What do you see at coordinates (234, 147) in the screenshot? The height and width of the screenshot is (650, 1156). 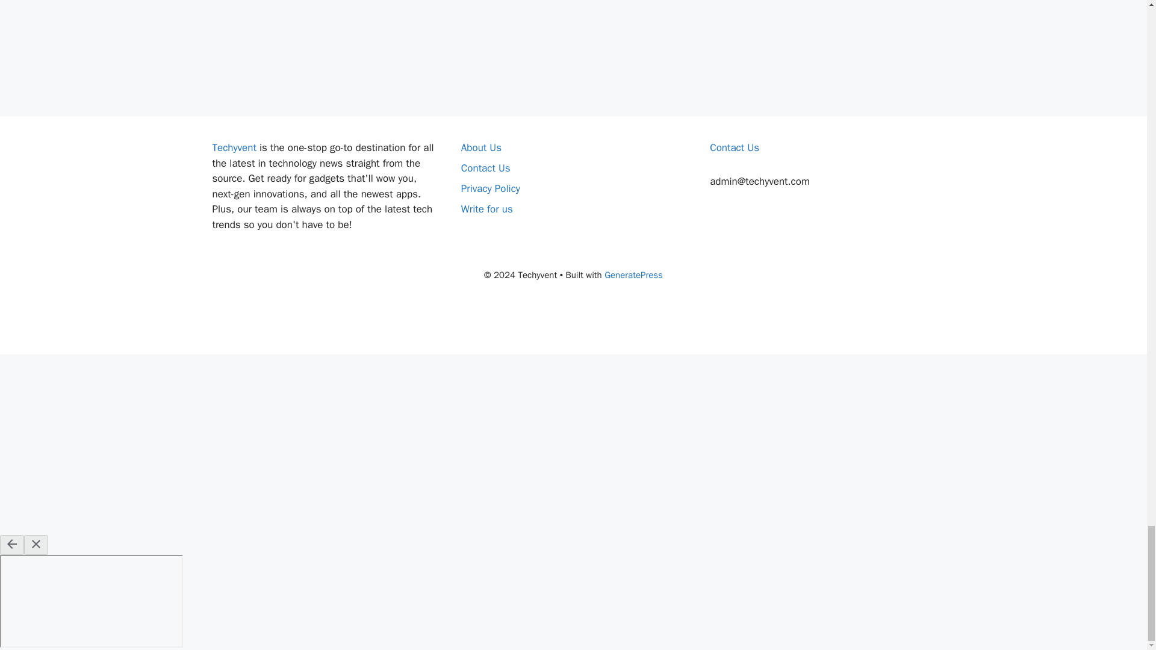 I see `Techyvent` at bounding box center [234, 147].